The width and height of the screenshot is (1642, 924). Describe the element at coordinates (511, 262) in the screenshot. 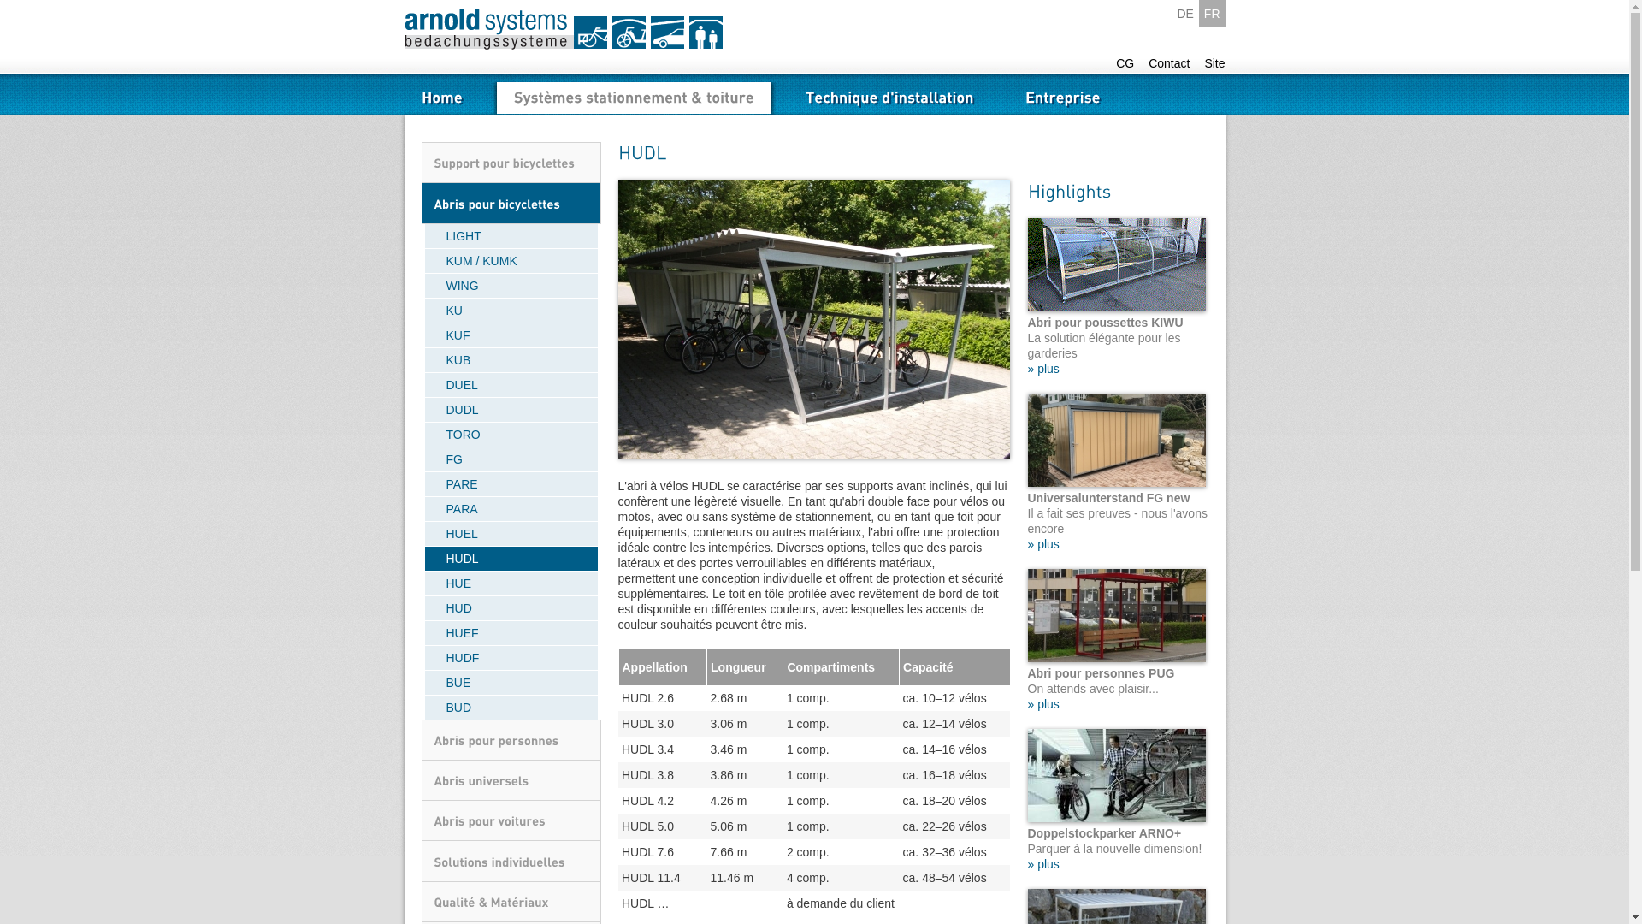

I see `KUM / KUMK` at that location.